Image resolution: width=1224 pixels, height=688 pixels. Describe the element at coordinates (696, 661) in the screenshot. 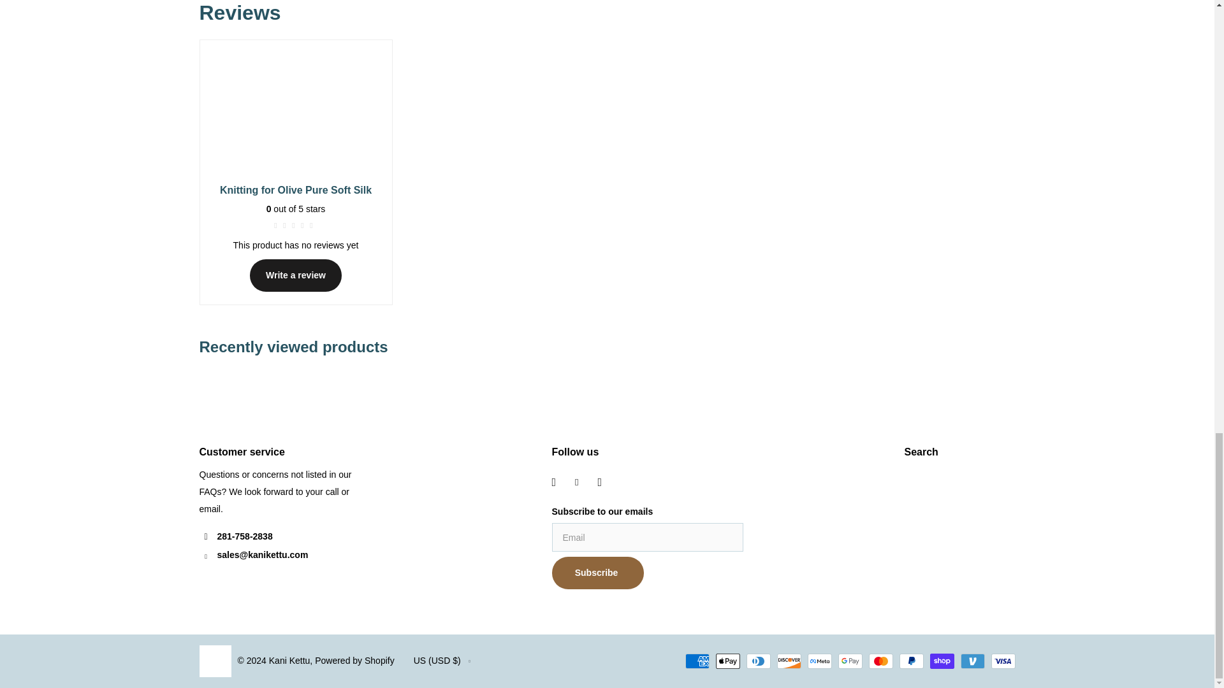

I see `American Express` at that location.